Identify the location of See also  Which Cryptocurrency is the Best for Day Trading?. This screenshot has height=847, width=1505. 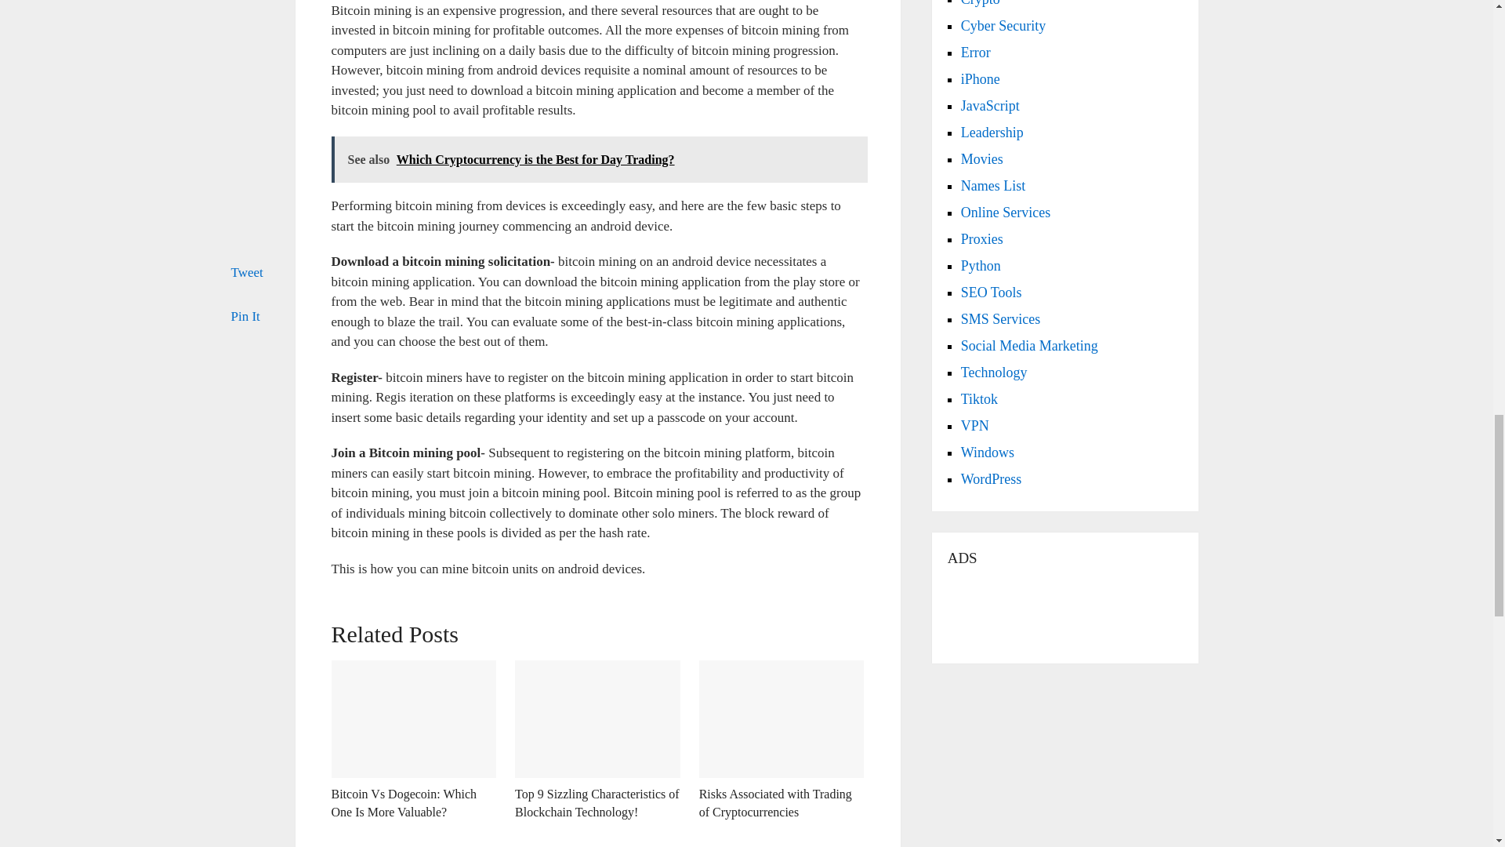
(599, 160).